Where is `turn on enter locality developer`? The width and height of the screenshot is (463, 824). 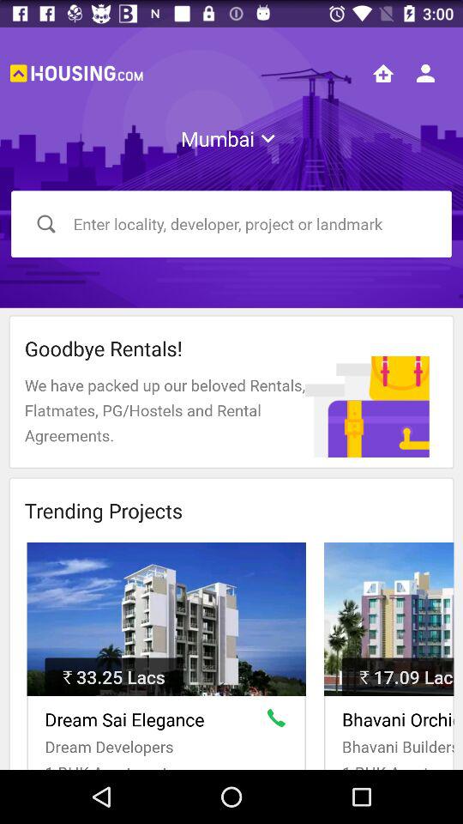
turn on enter locality developer is located at coordinates (231, 223).